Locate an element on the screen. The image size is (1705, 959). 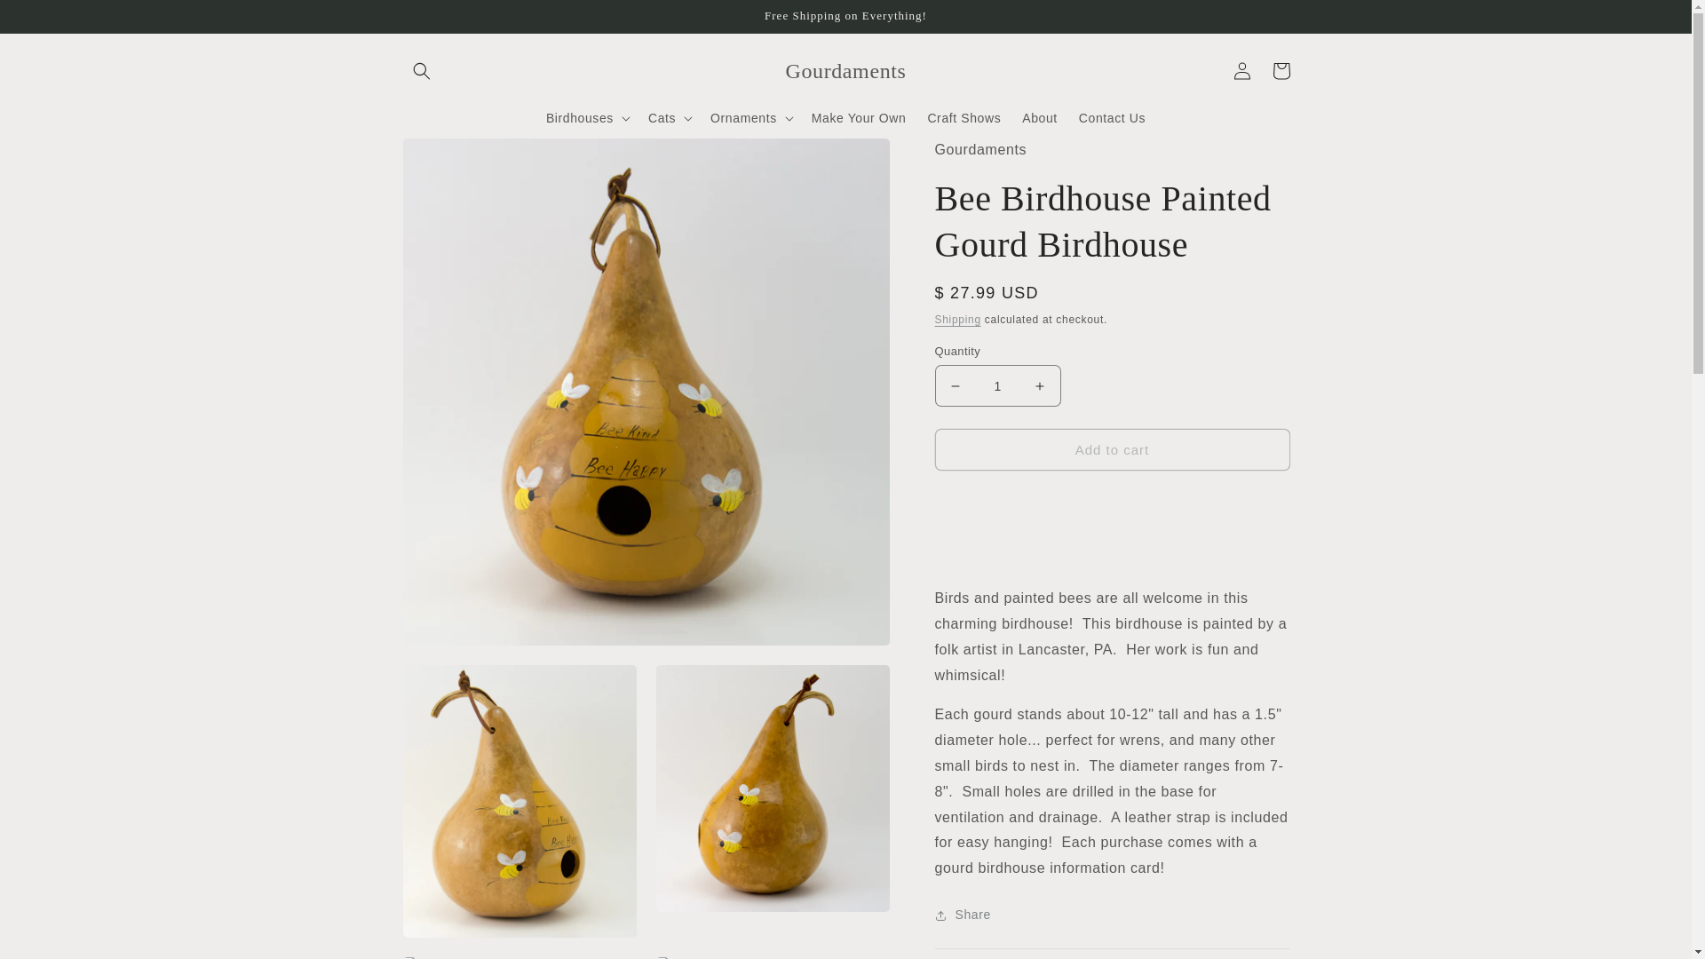
Skip to content is located at coordinates (53, 20).